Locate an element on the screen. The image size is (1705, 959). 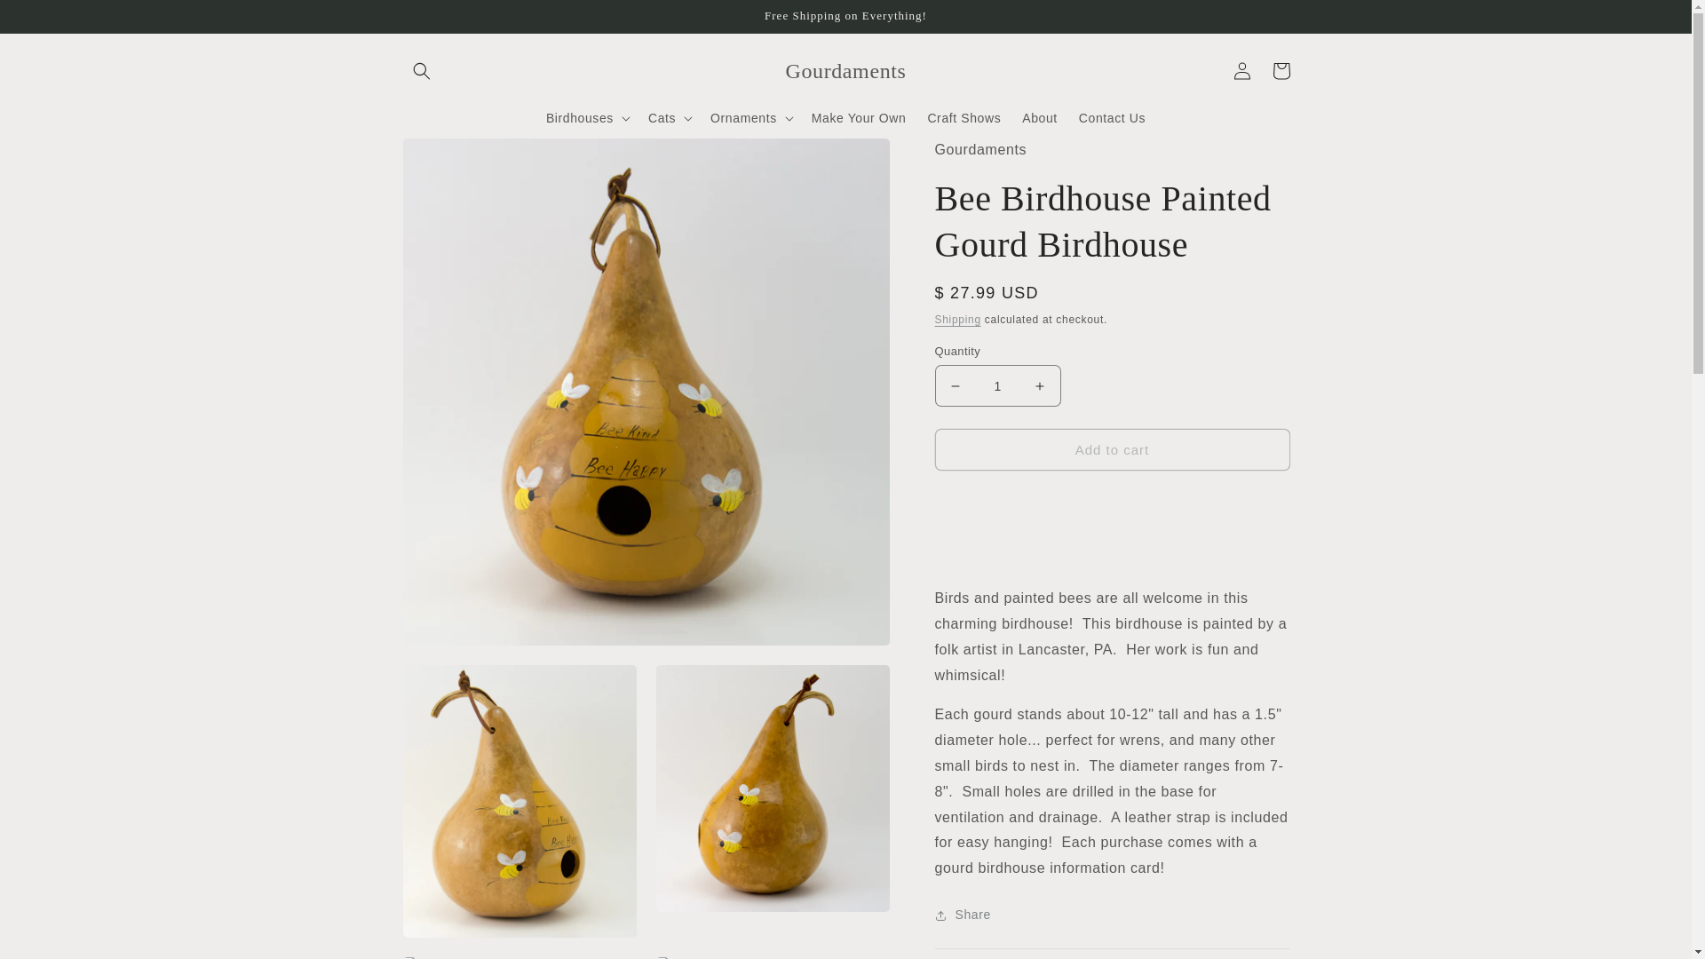
Skip to content is located at coordinates (53, 20).